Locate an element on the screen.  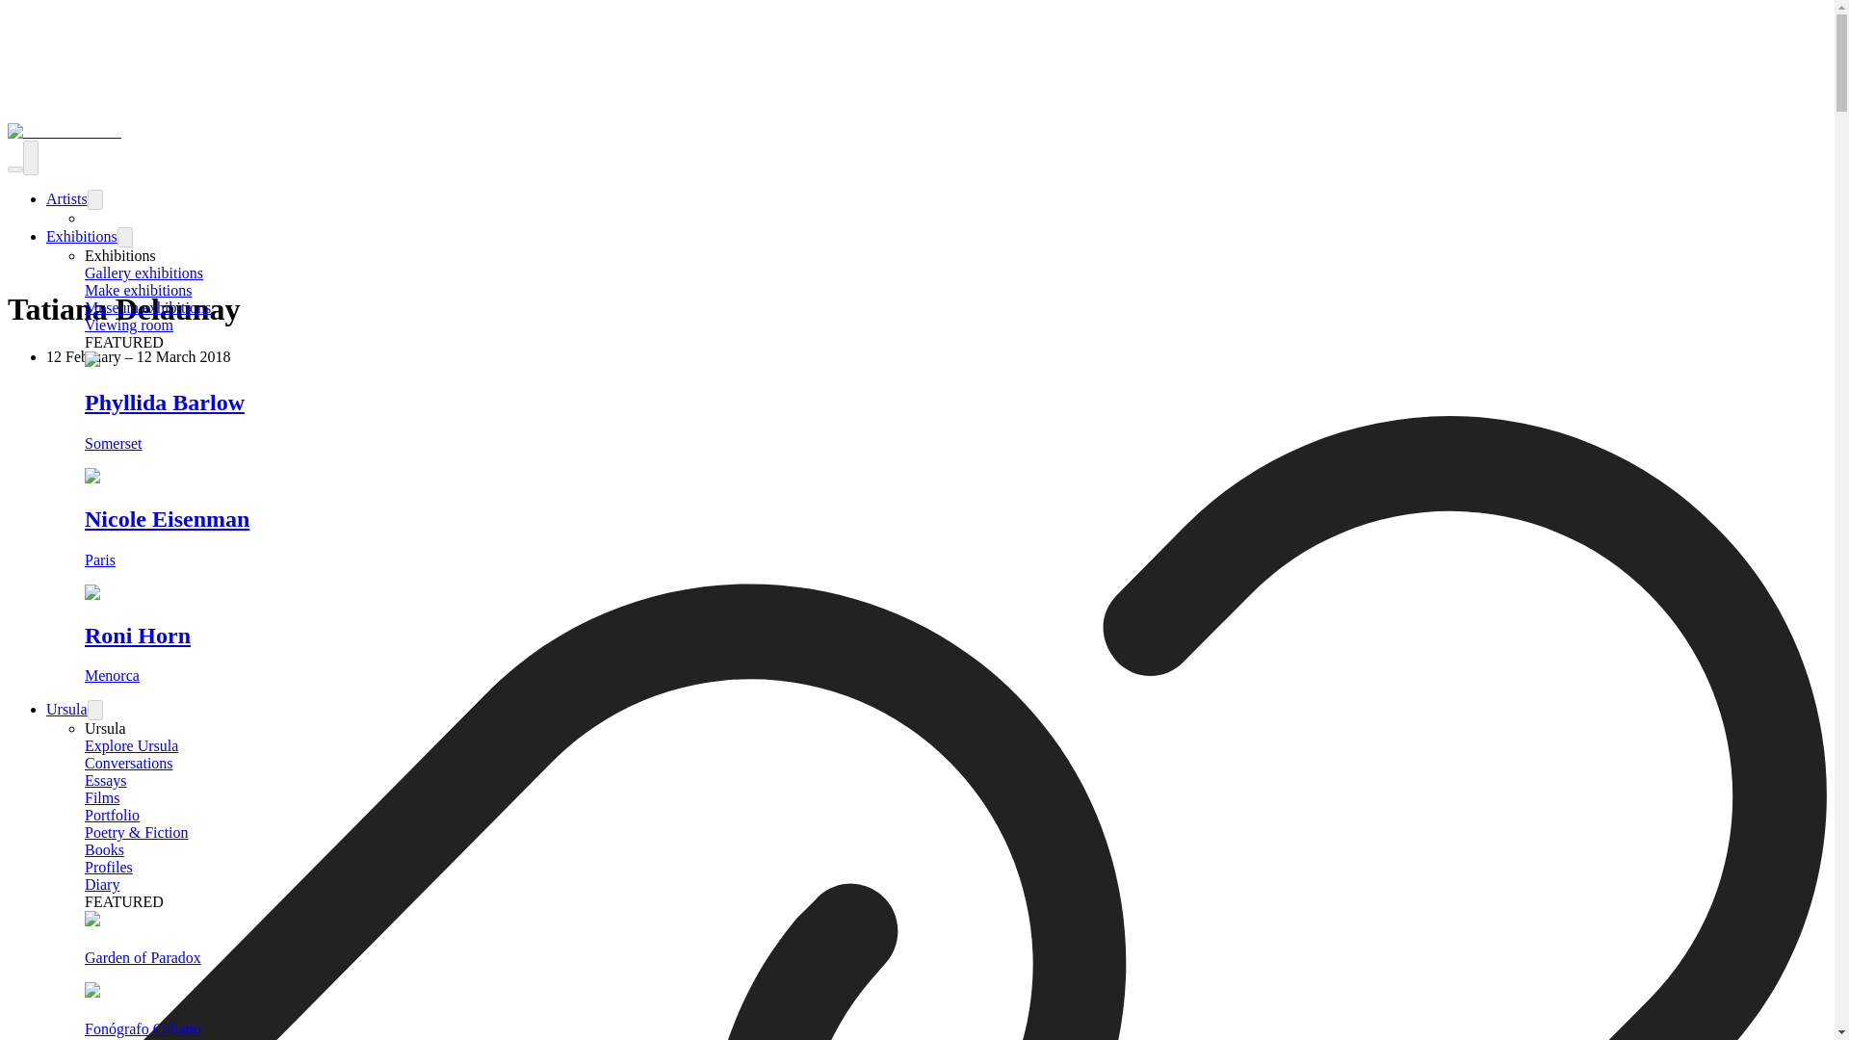
Essays is located at coordinates (106, 780).